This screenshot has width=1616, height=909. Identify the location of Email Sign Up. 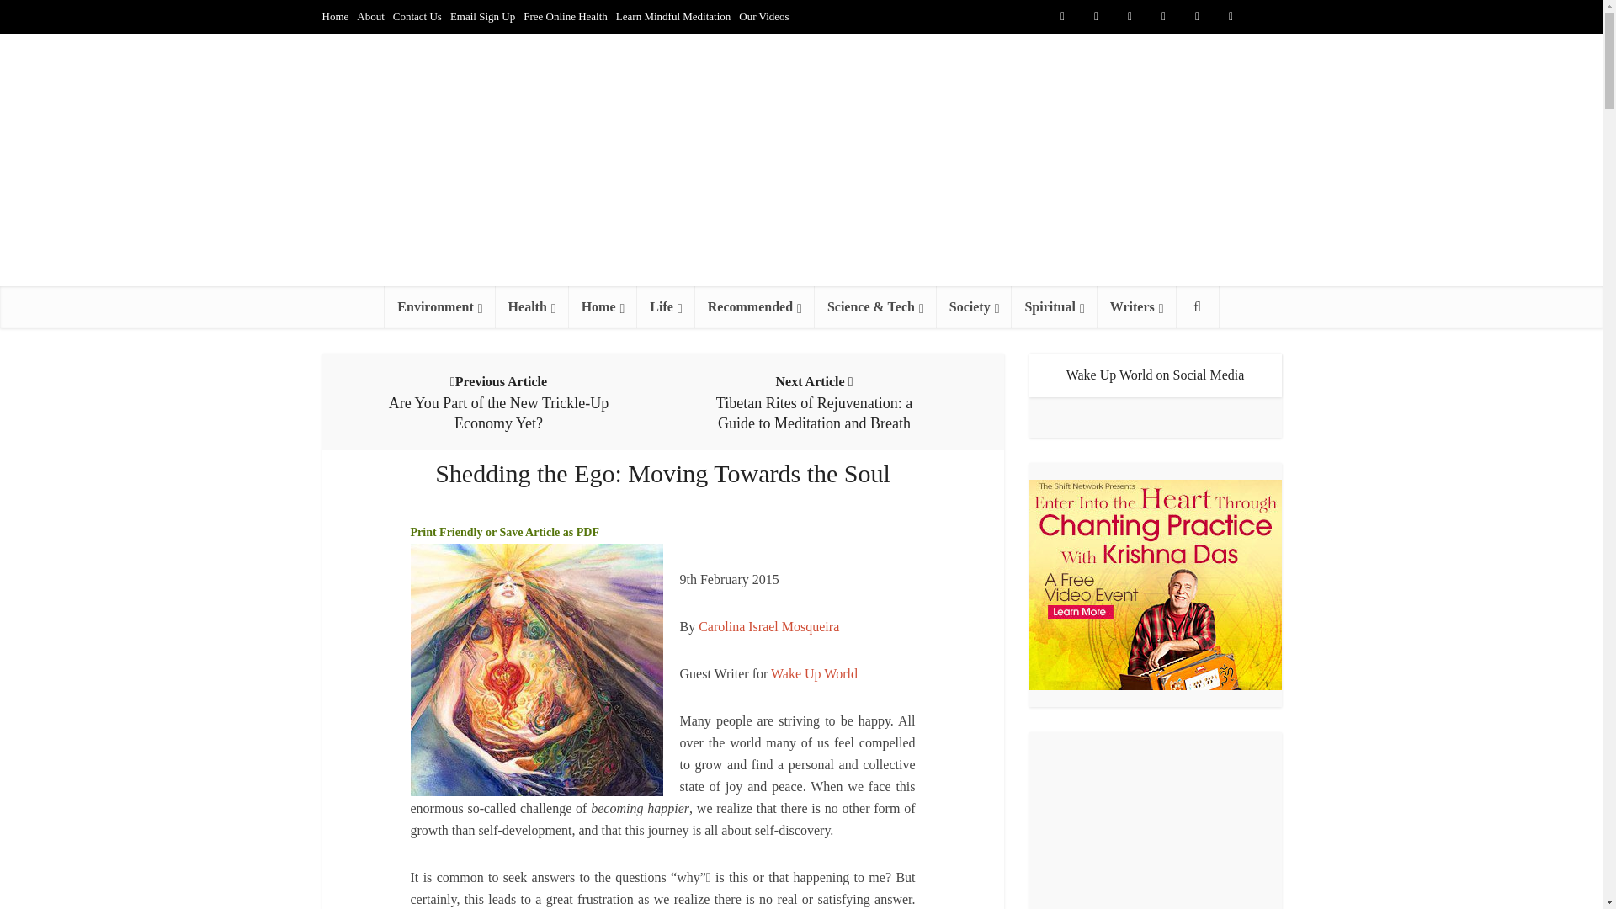
(483, 16).